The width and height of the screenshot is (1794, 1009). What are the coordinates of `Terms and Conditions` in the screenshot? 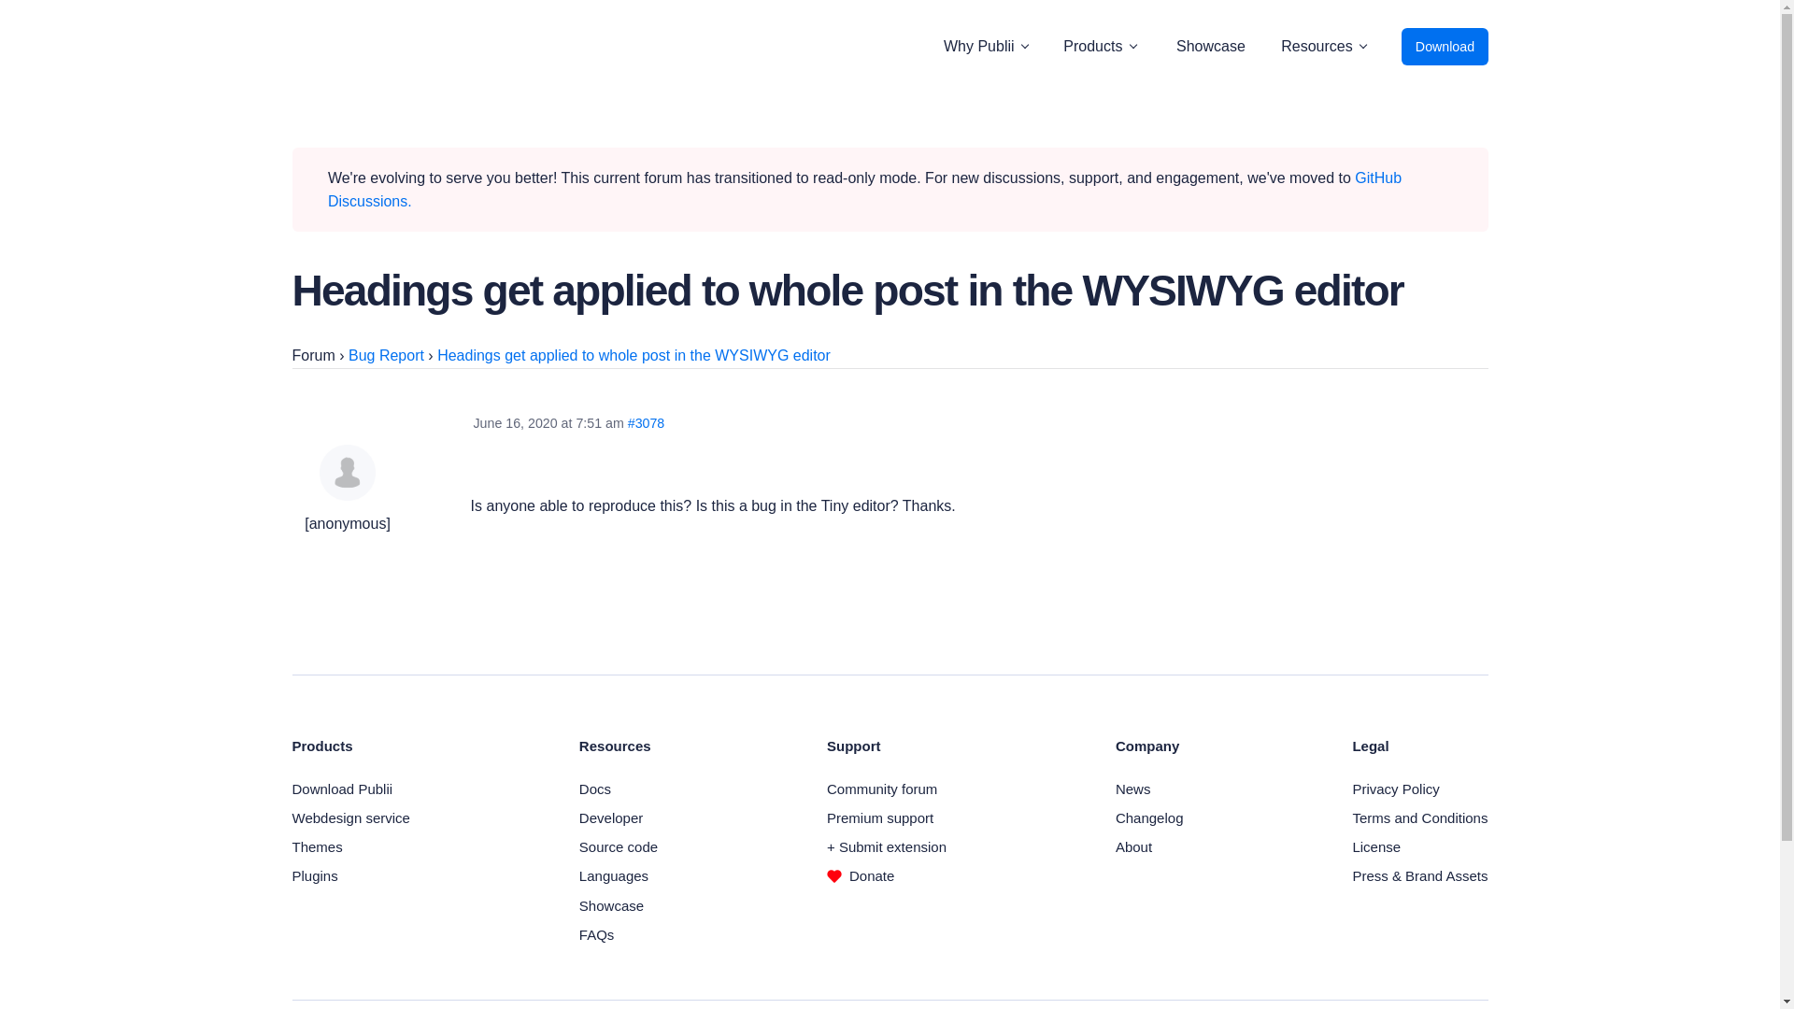 It's located at (1419, 818).